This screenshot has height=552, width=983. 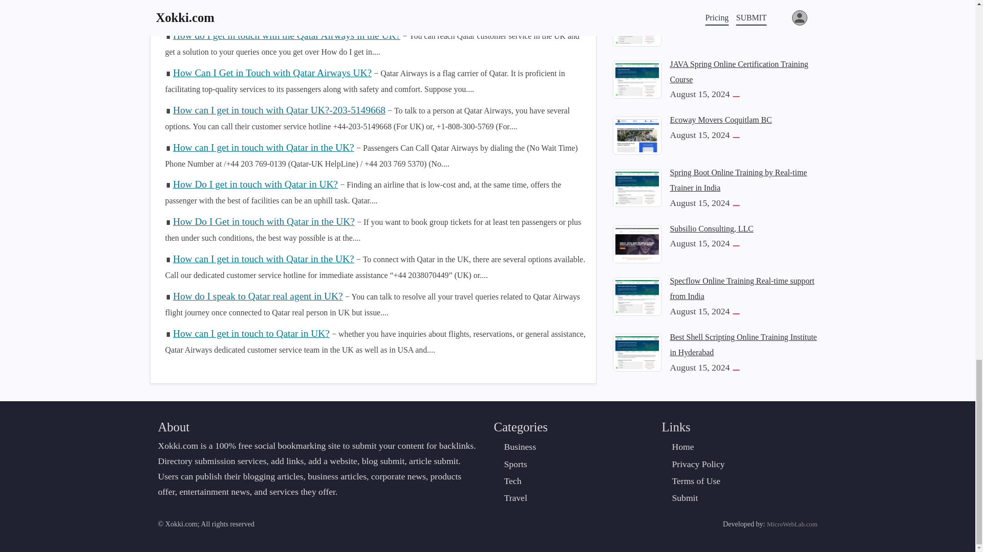 I want to click on How can I get in touch with Qatar in the UK?, so click(x=263, y=147).